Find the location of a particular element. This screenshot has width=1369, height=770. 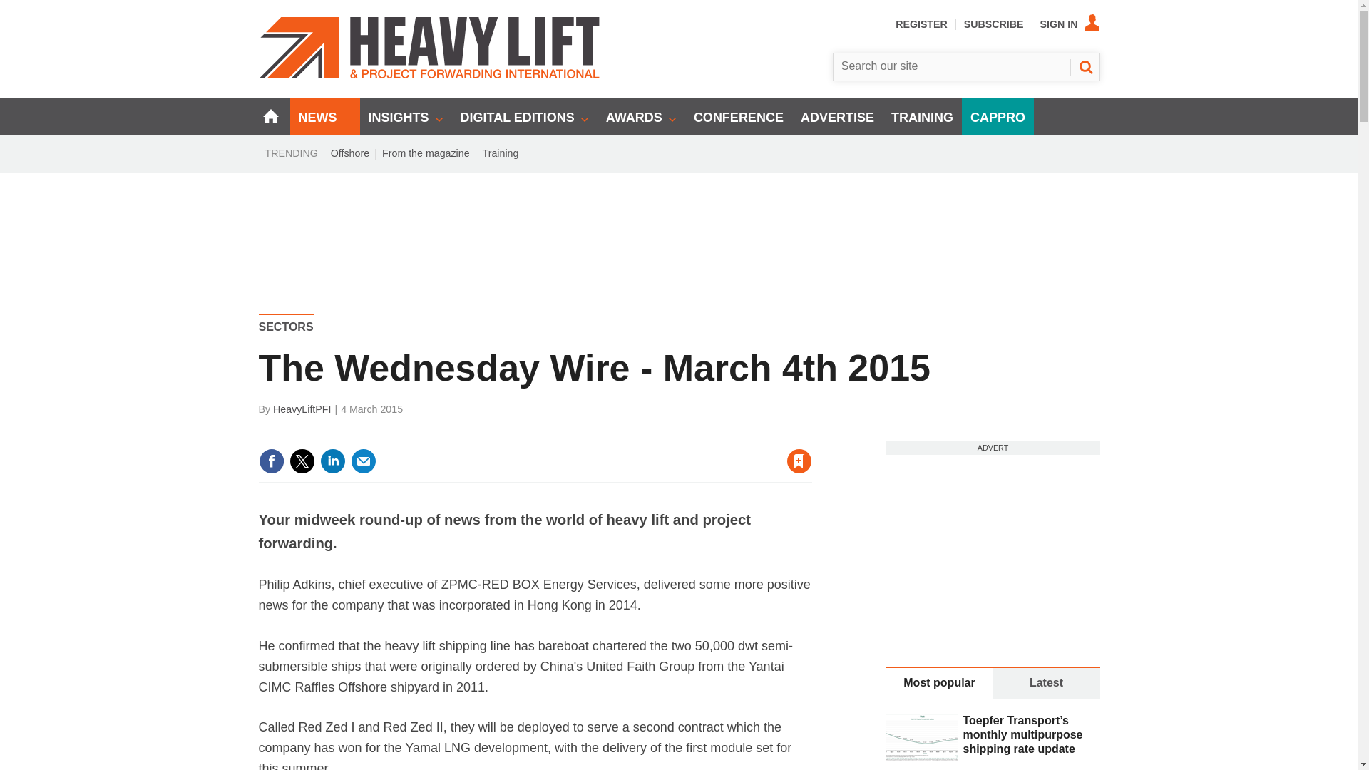

Share this on Facebook is located at coordinates (271, 461).